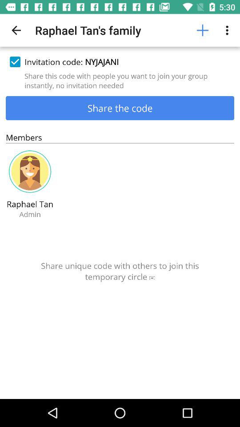 The height and width of the screenshot is (427, 240). What do you see at coordinates (203, 30) in the screenshot?
I see `click on the button which is next to the raphael tans family` at bounding box center [203, 30].